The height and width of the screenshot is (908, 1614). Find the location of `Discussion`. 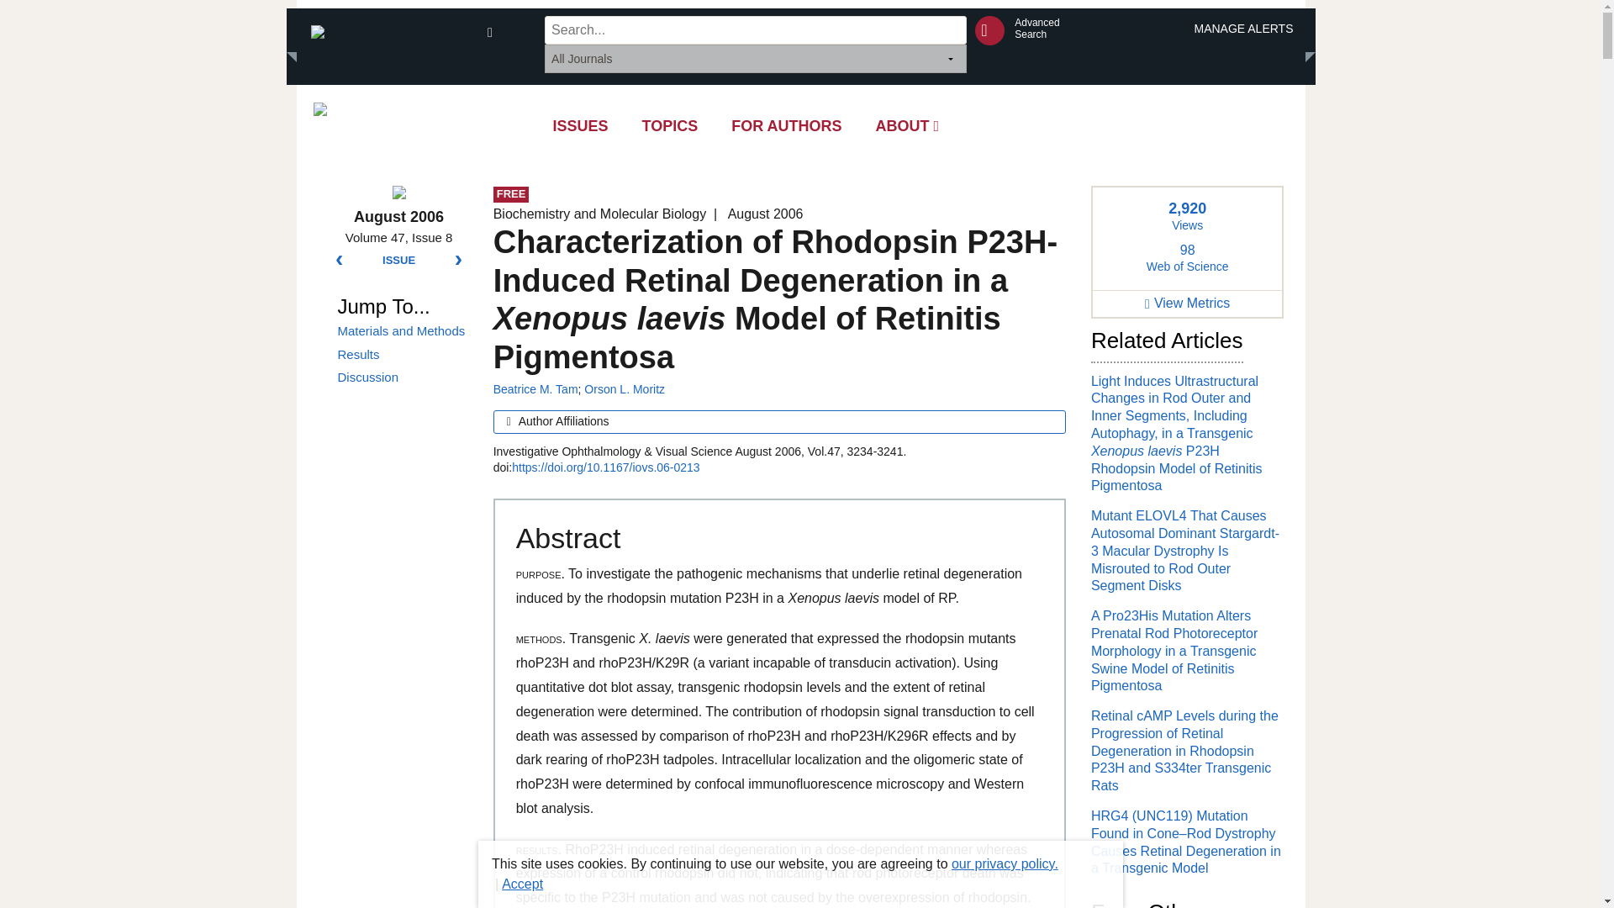

Discussion is located at coordinates (402, 377).